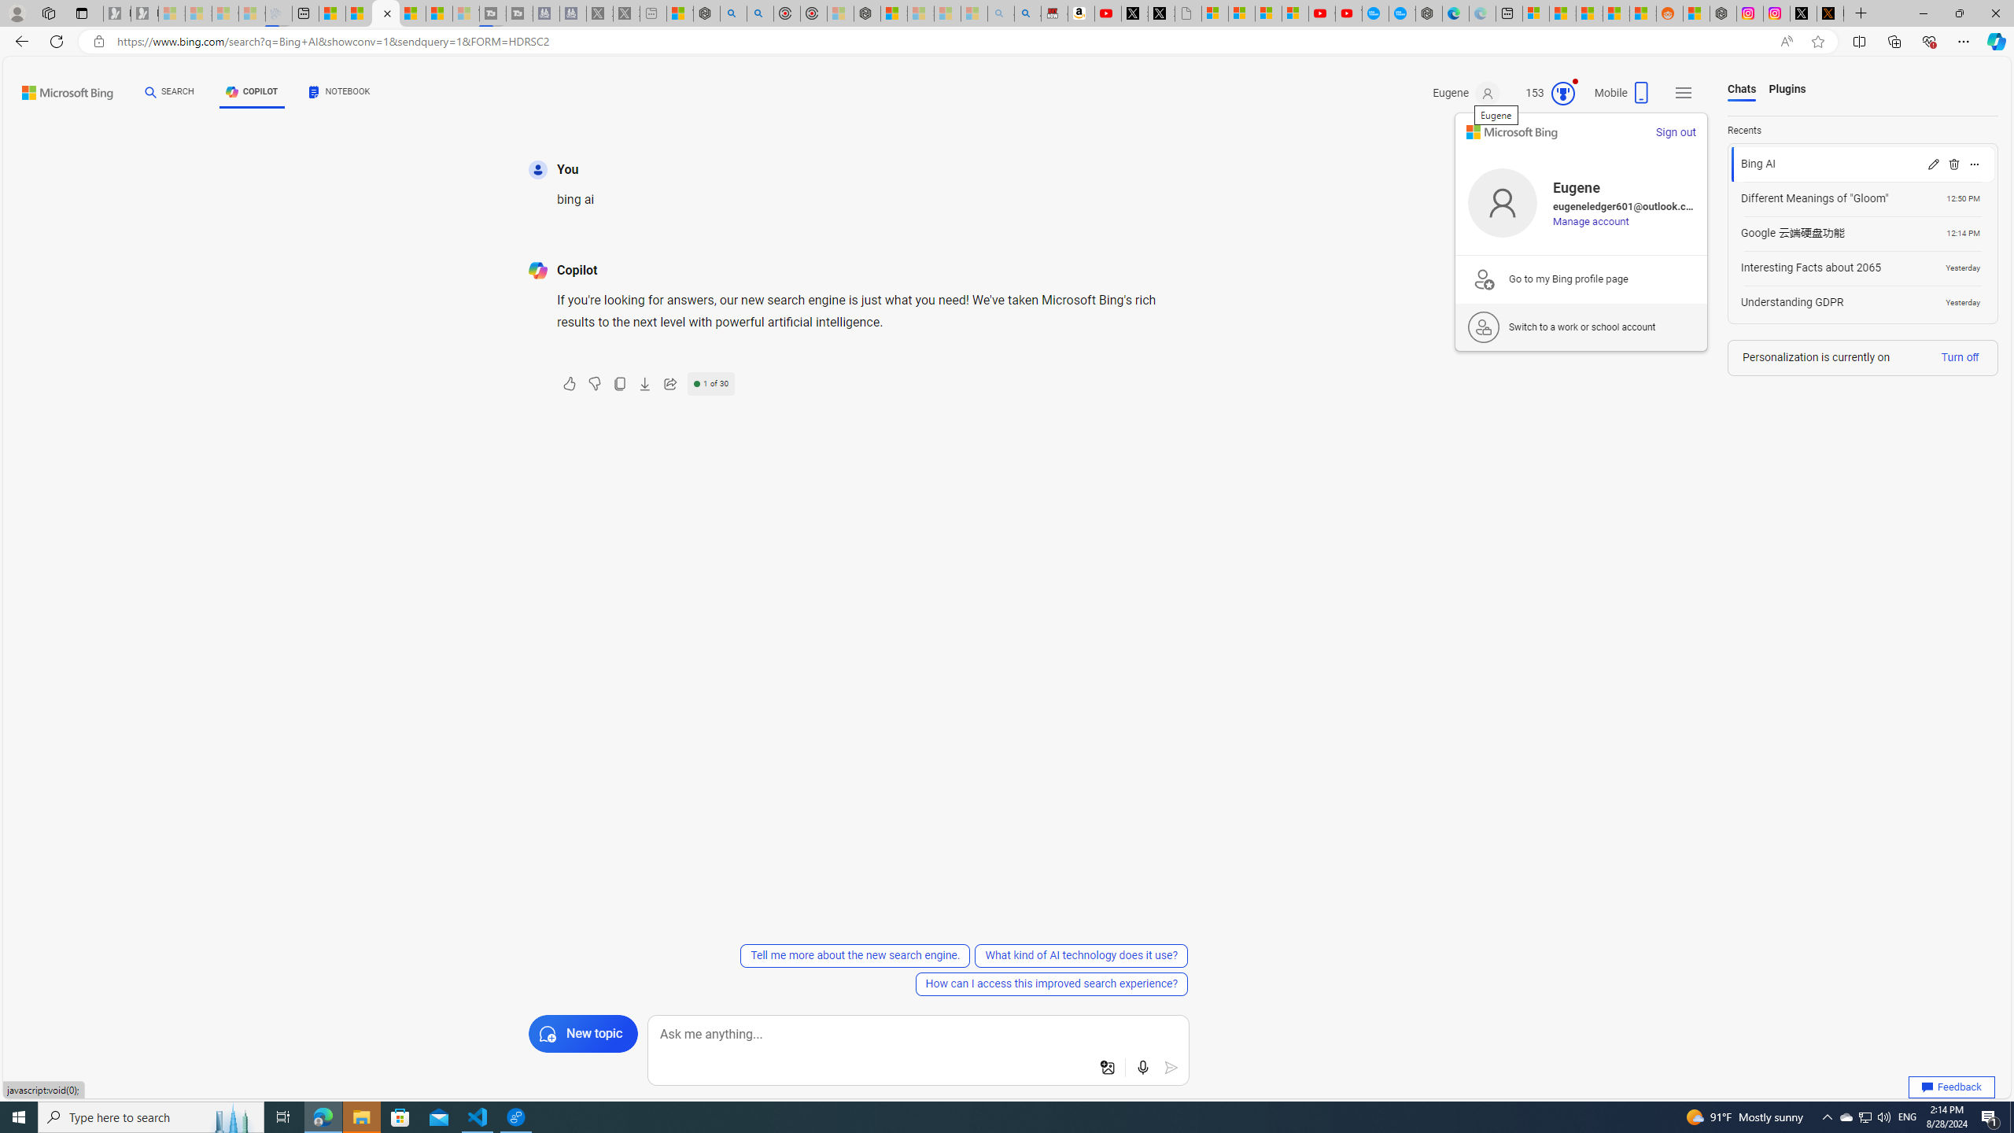  I want to click on View site information, so click(98, 42).